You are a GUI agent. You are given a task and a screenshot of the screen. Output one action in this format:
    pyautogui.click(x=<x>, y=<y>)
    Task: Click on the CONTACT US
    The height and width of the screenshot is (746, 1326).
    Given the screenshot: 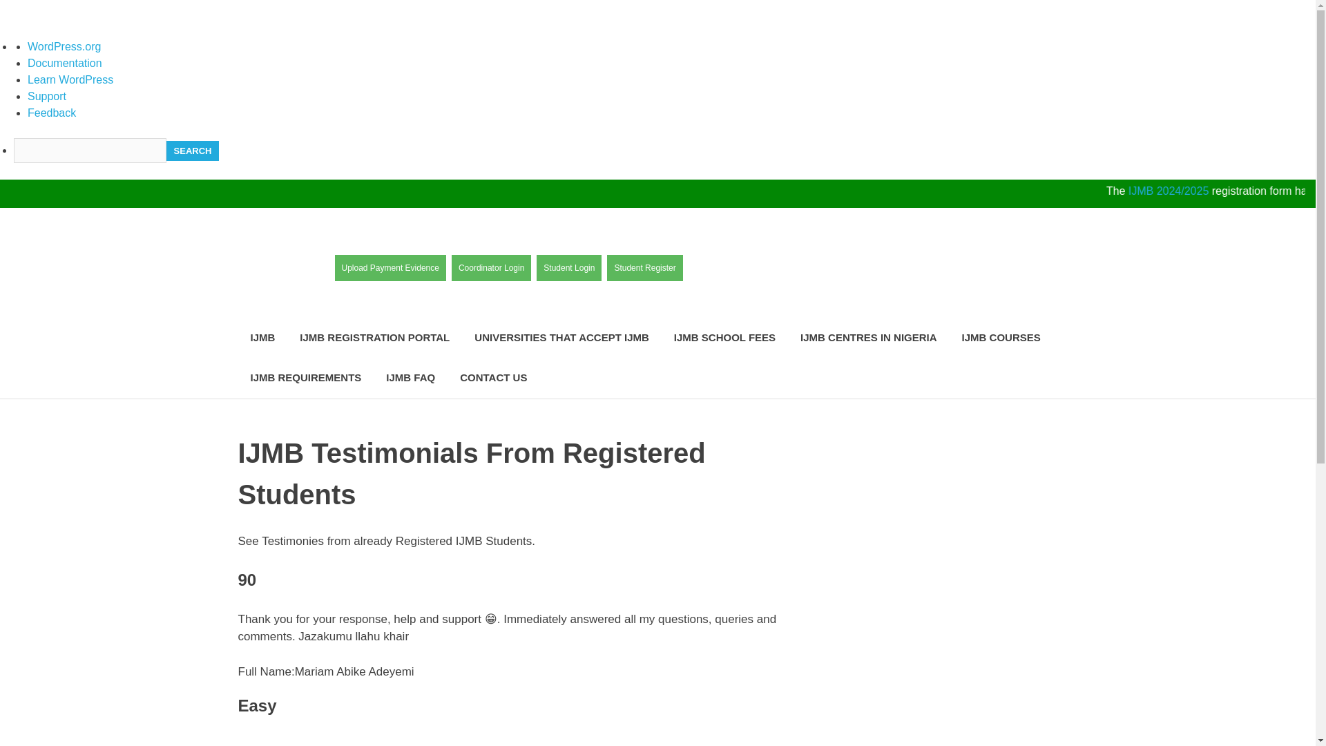 What is the action you would take?
    pyautogui.click(x=493, y=378)
    